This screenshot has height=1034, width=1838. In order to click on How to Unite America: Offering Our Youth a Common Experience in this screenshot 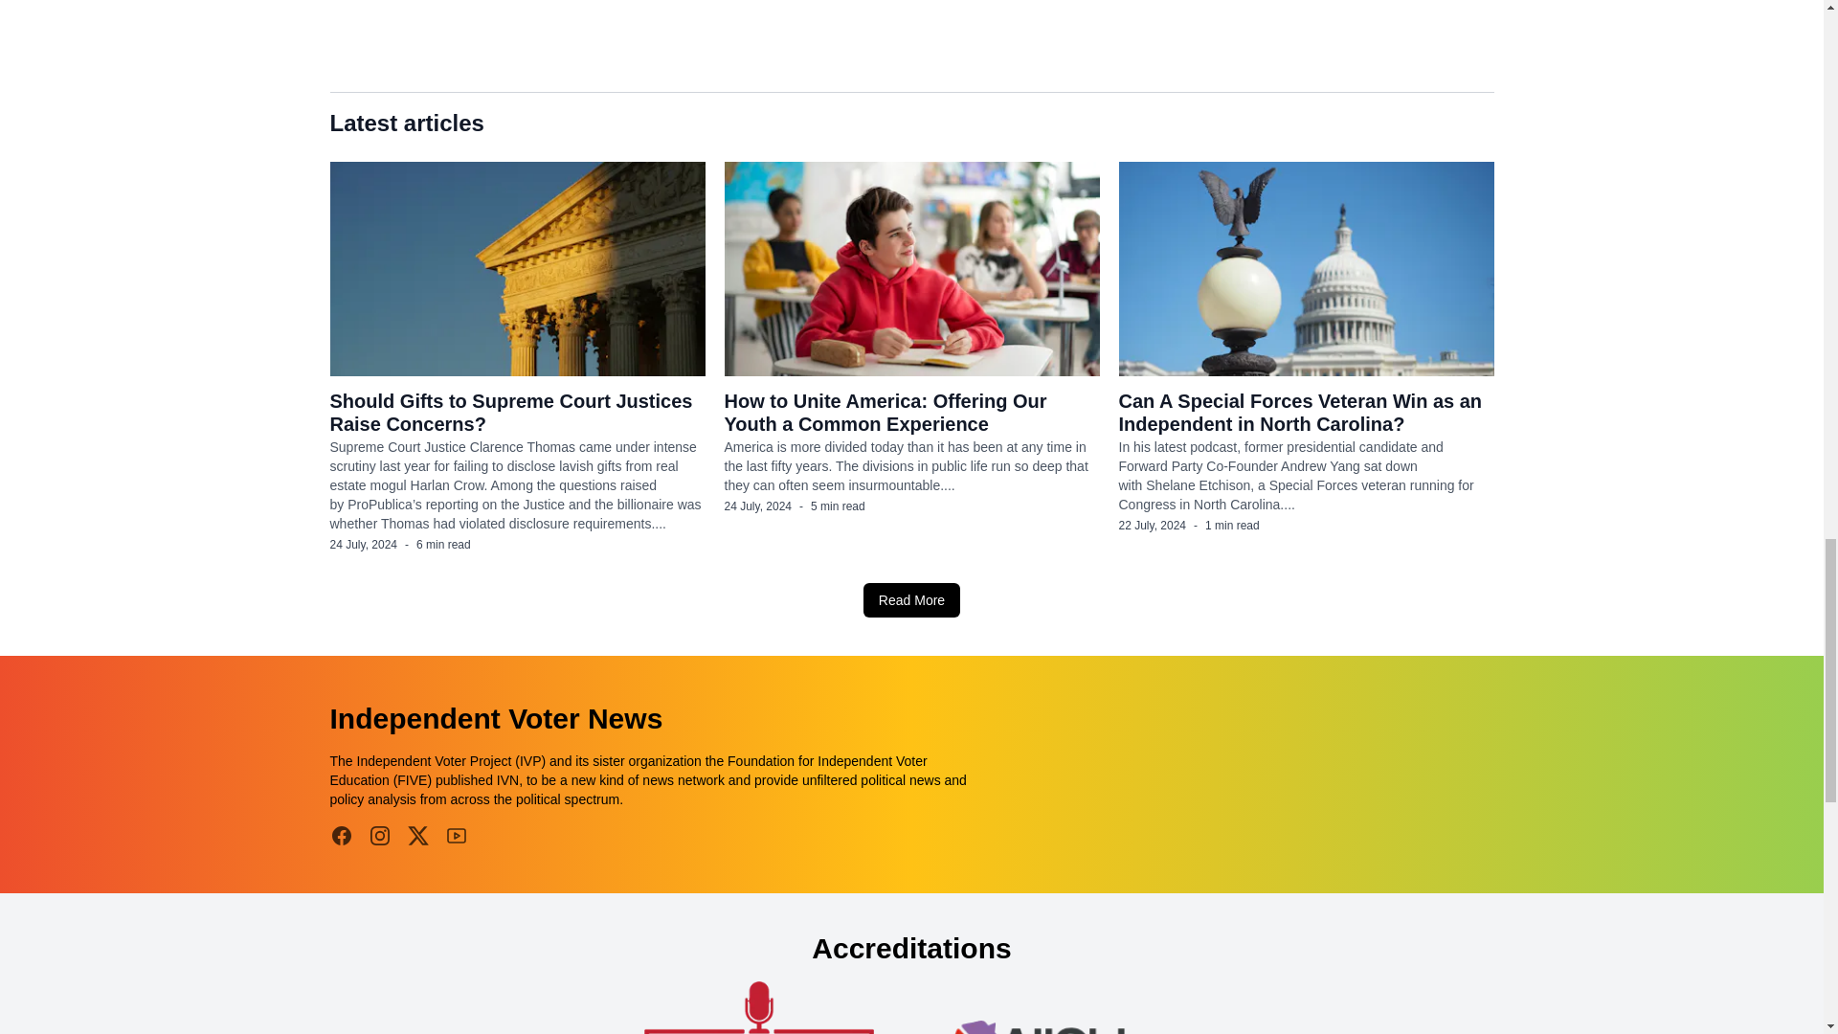, I will do `click(885, 412)`.